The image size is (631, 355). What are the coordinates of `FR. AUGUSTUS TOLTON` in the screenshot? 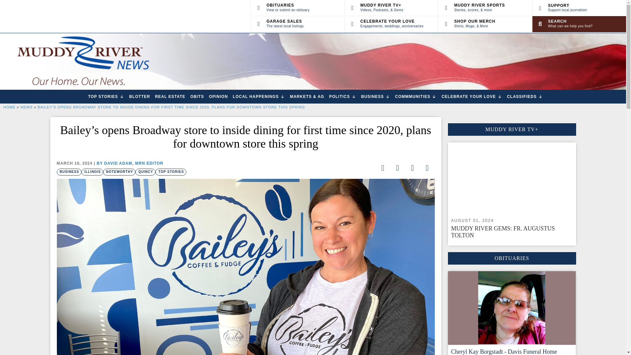 It's located at (511, 178).